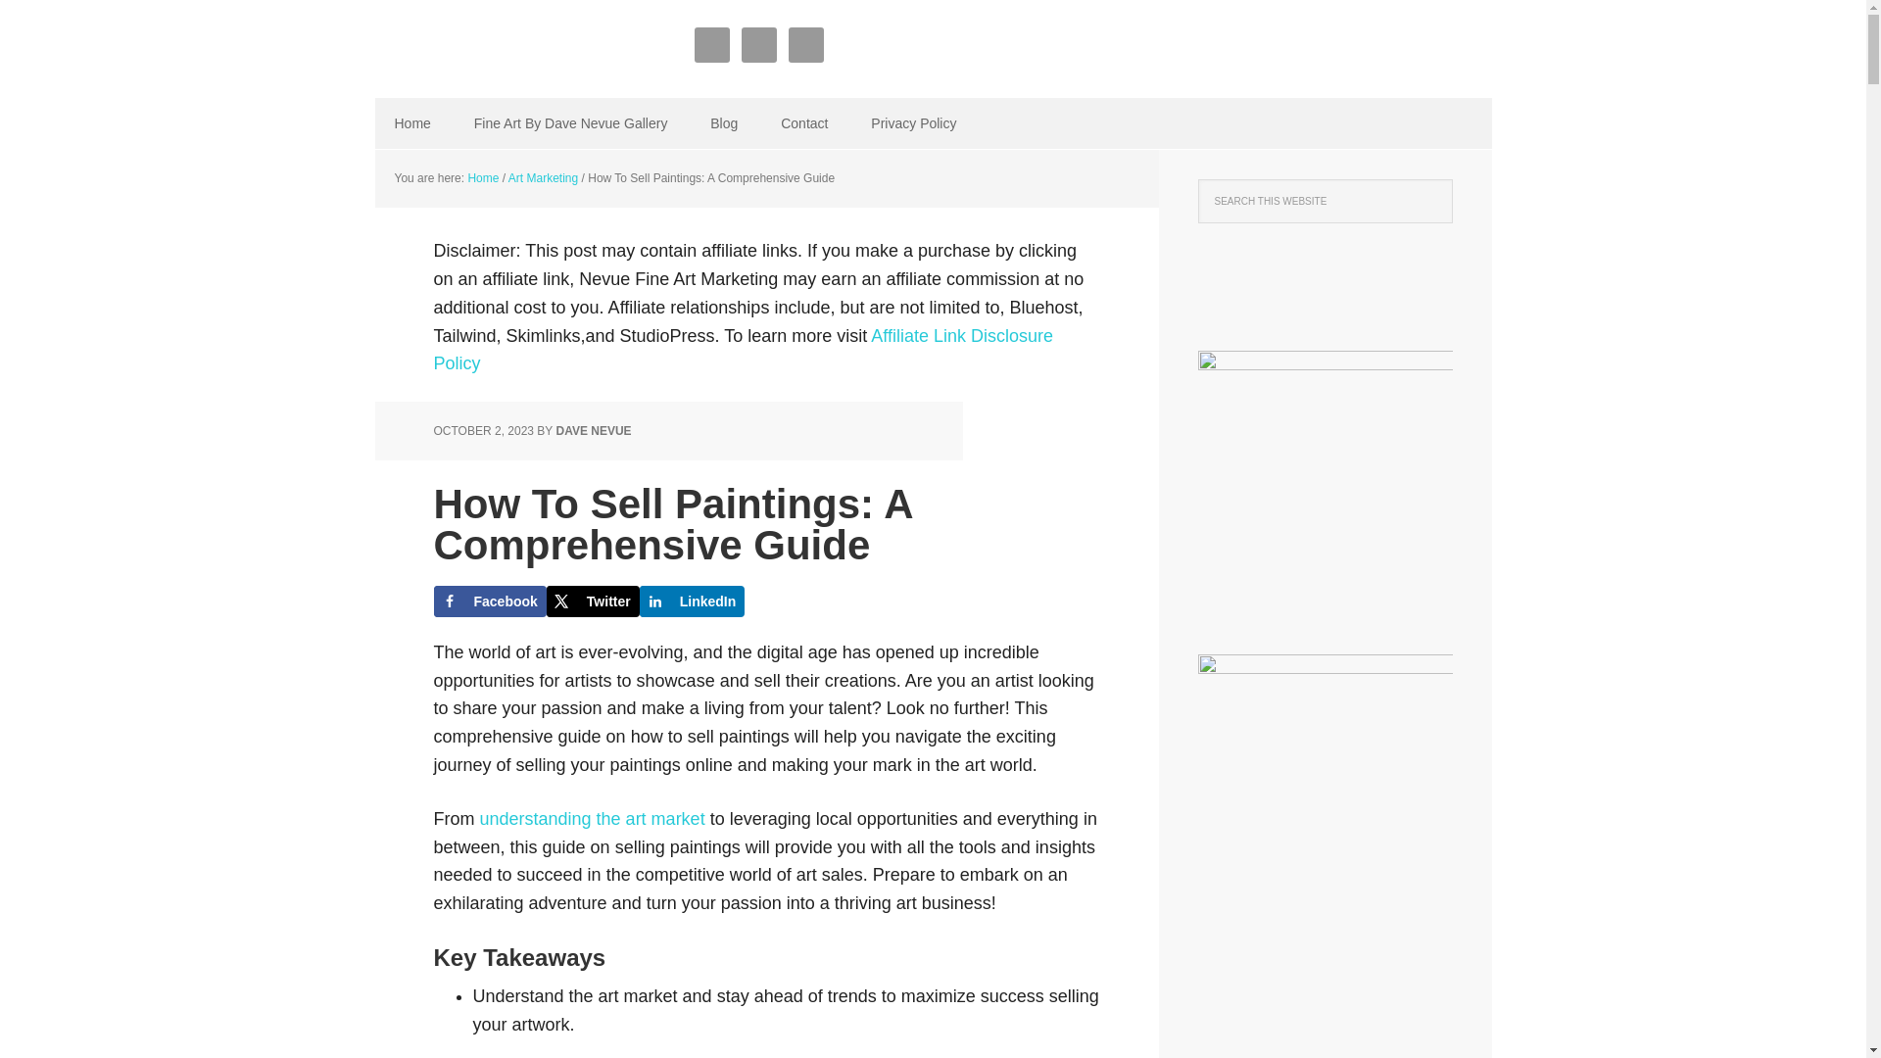 The height and width of the screenshot is (1058, 1881). What do you see at coordinates (482, 178) in the screenshot?
I see `Home` at bounding box center [482, 178].